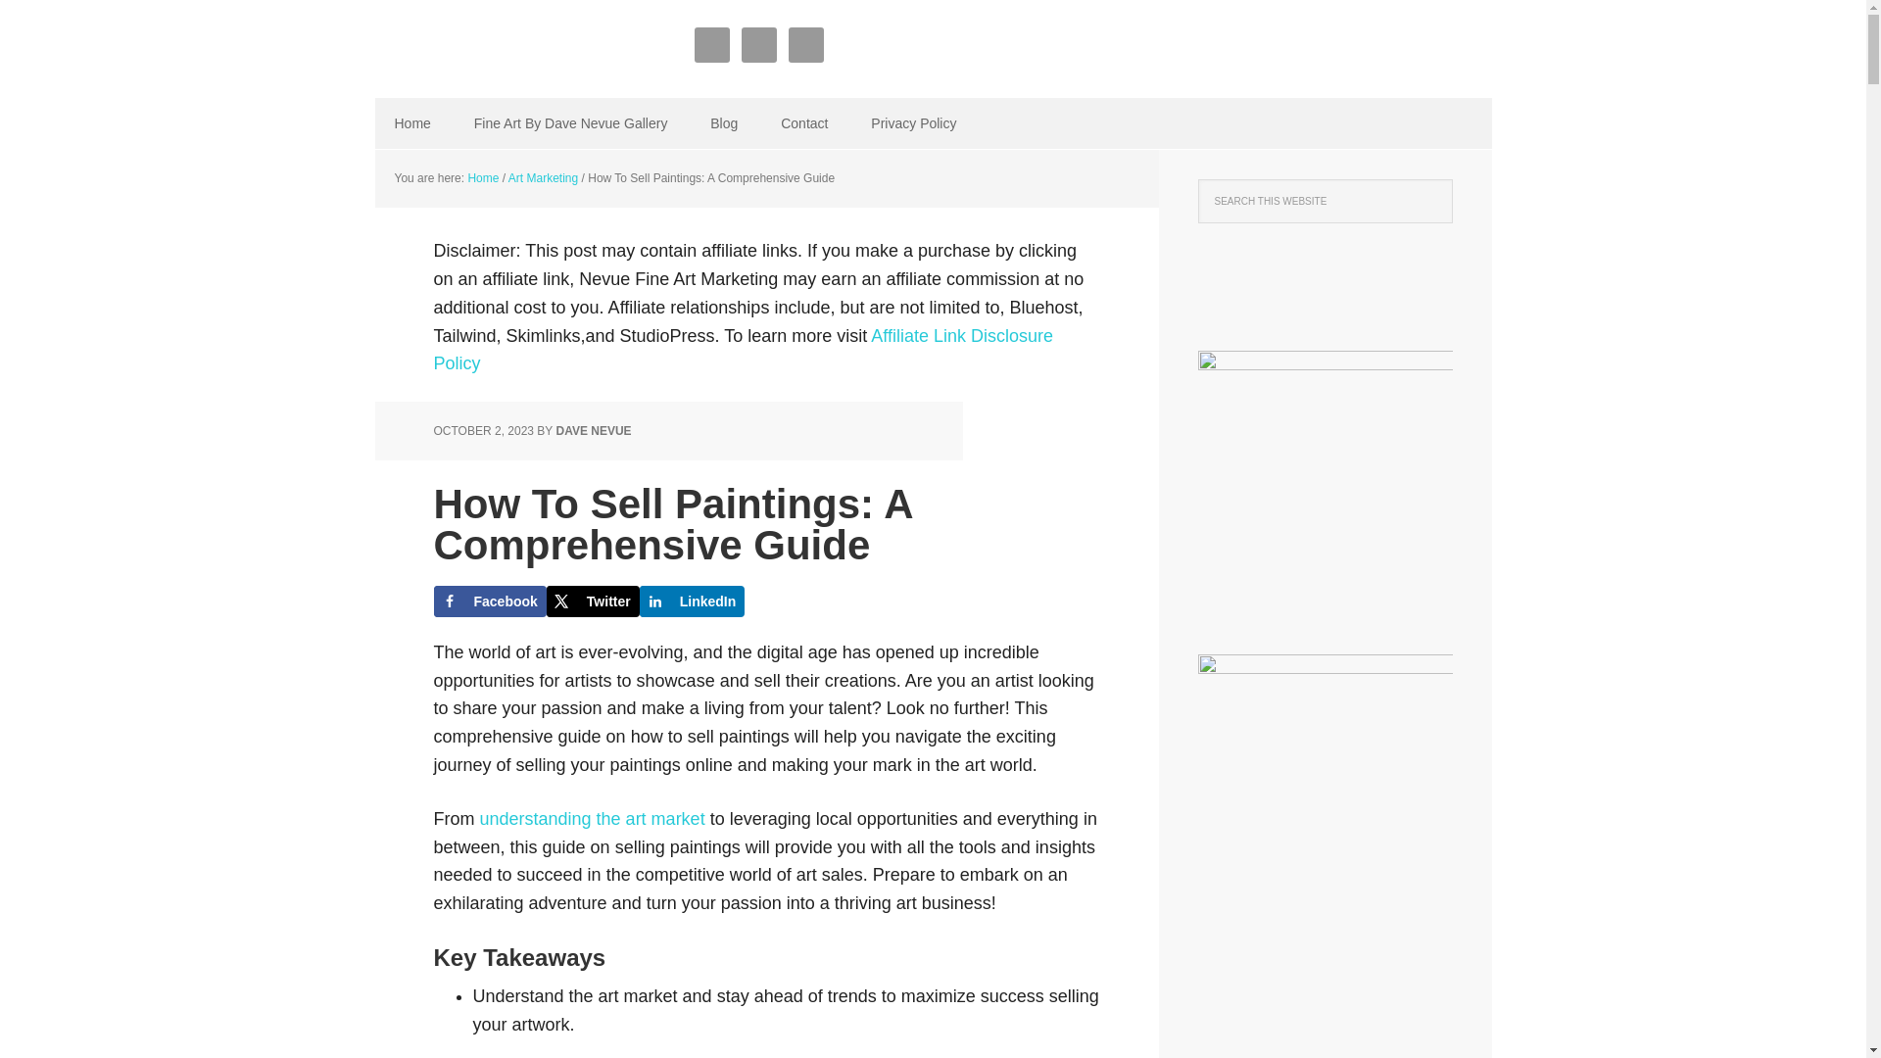 The height and width of the screenshot is (1058, 1881). What do you see at coordinates (482, 178) in the screenshot?
I see `Home` at bounding box center [482, 178].